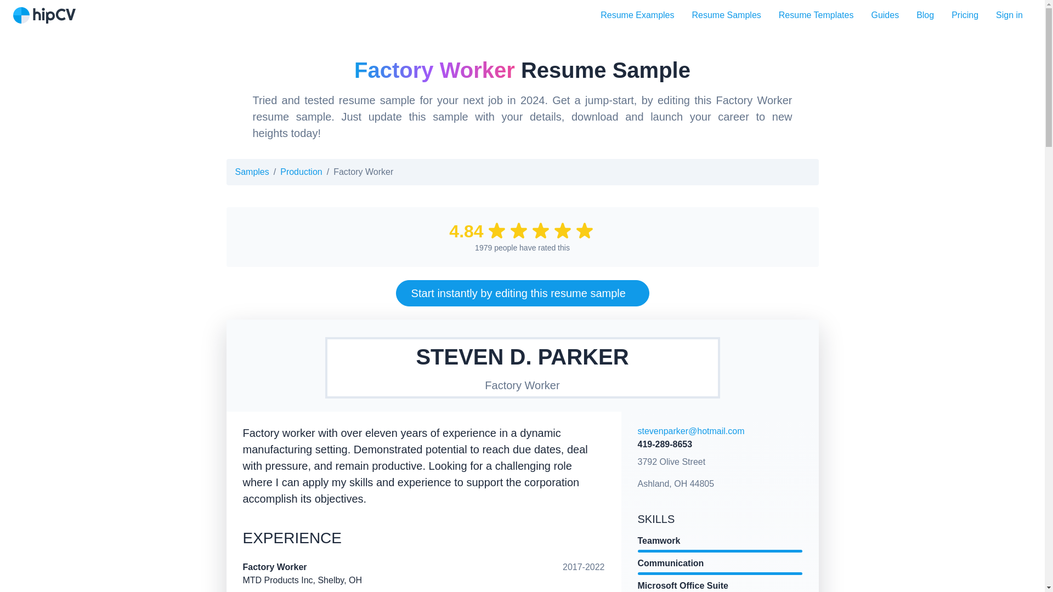 This screenshot has width=1053, height=592. What do you see at coordinates (251, 171) in the screenshot?
I see `Samples` at bounding box center [251, 171].